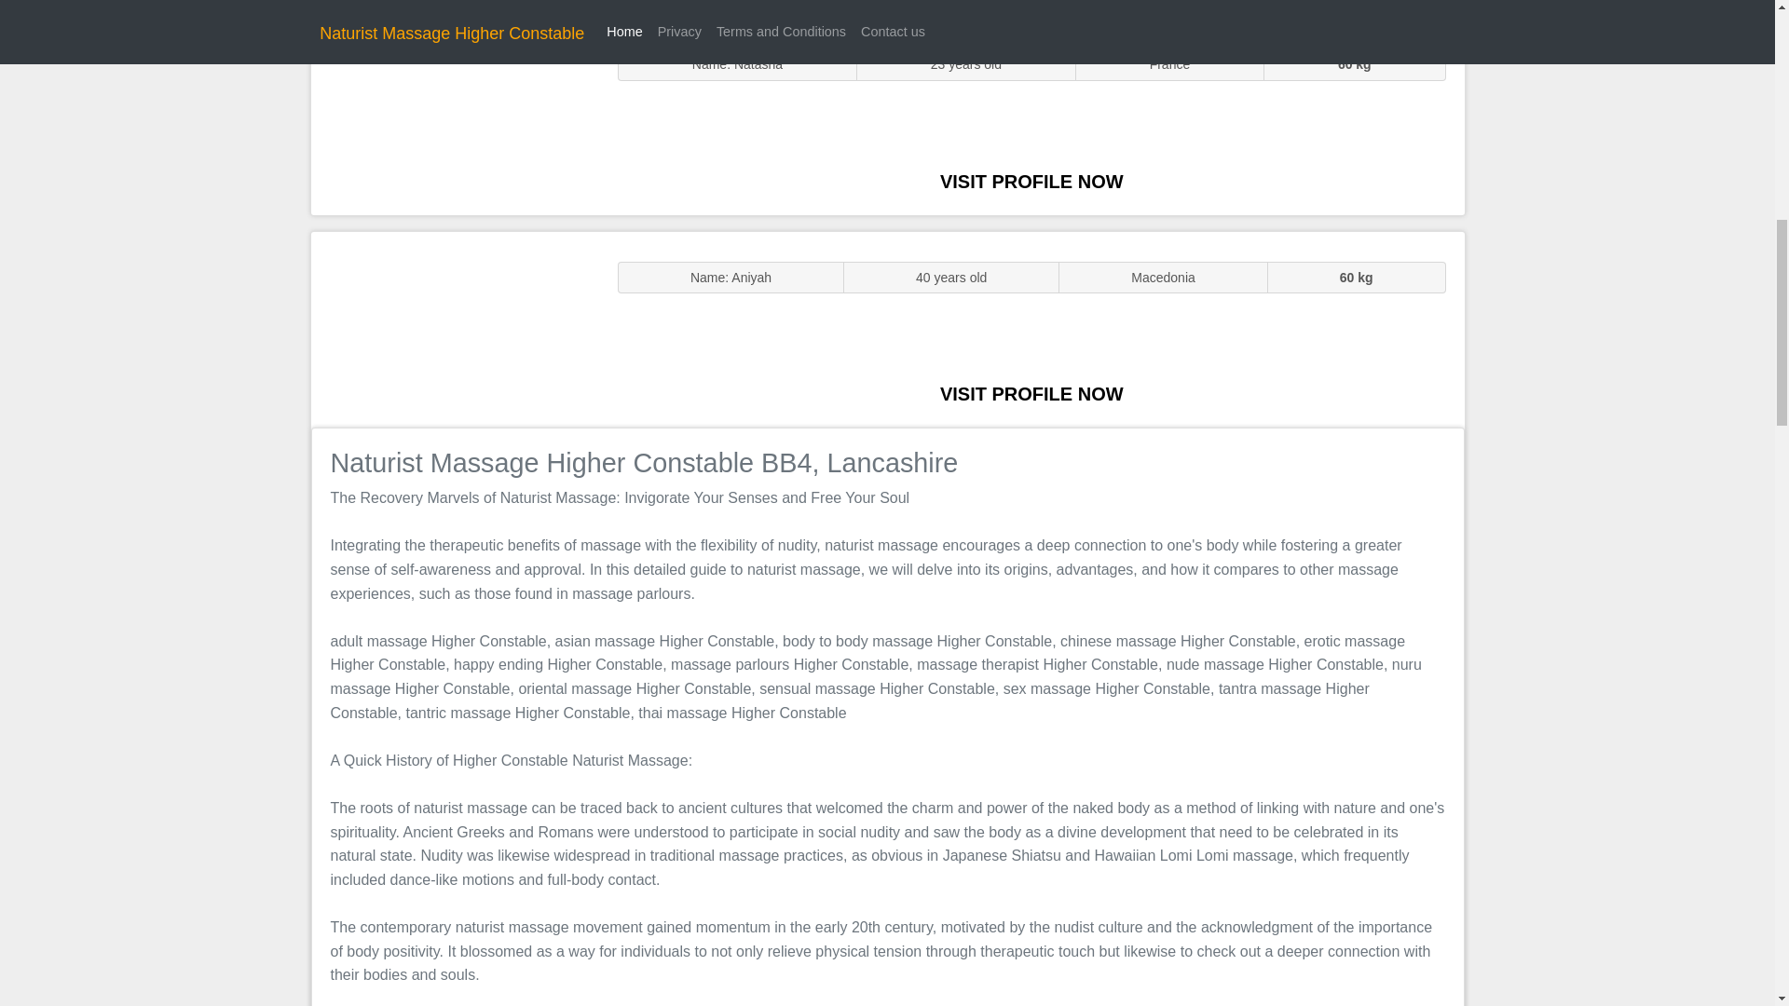  Describe the element at coordinates (455, 116) in the screenshot. I see `Sluts` at that location.